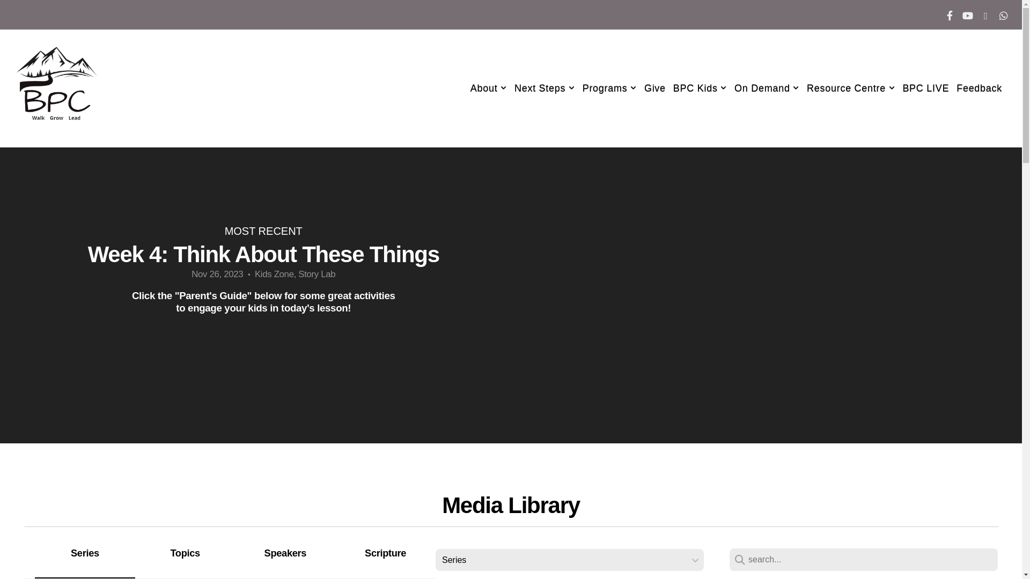  What do you see at coordinates (700, 88) in the screenshot?
I see `BPC Kids ` at bounding box center [700, 88].